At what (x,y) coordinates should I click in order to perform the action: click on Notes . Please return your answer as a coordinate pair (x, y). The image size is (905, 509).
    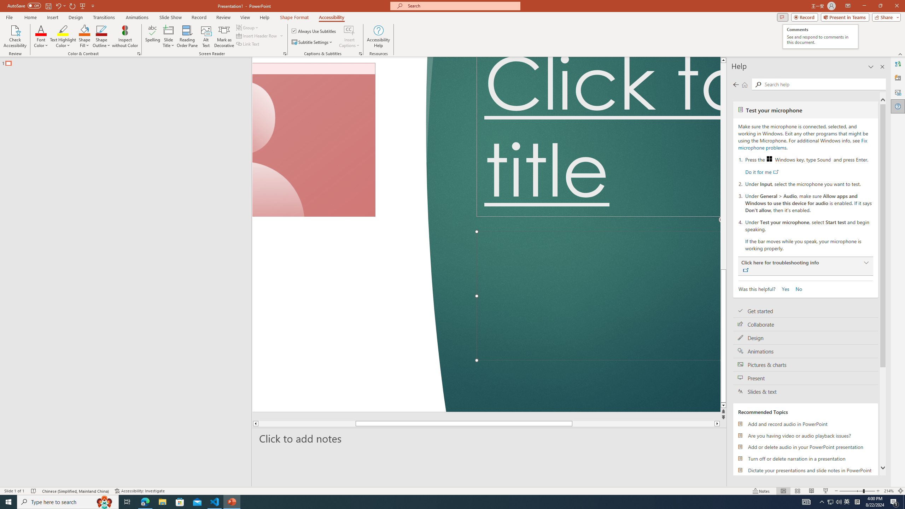
    Looking at the image, I should click on (761, 491).